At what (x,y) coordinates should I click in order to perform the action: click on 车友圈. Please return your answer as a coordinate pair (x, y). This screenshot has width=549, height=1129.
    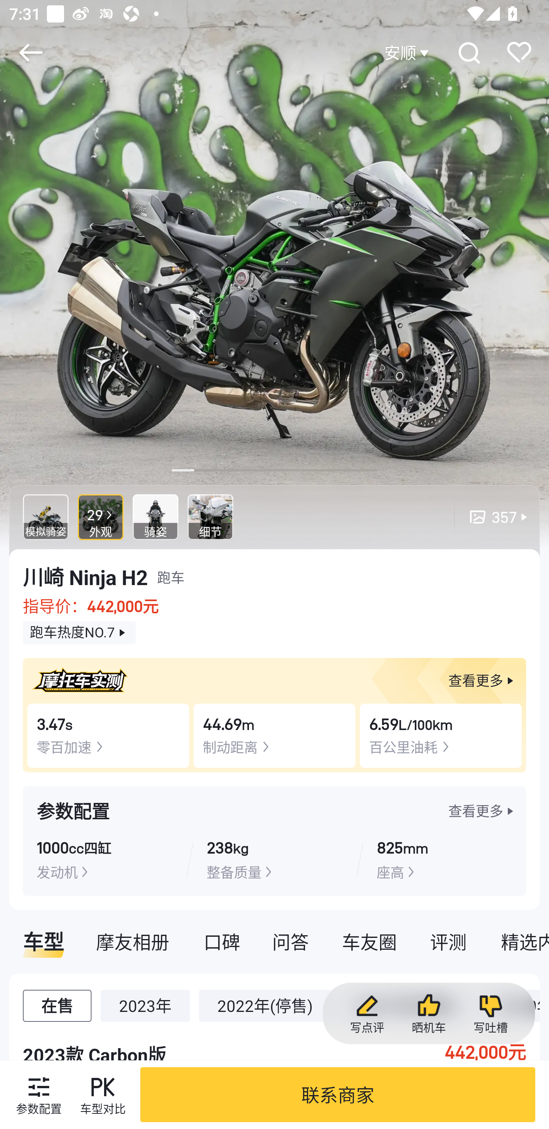
    Looking at the image, I should click on (369, 941).